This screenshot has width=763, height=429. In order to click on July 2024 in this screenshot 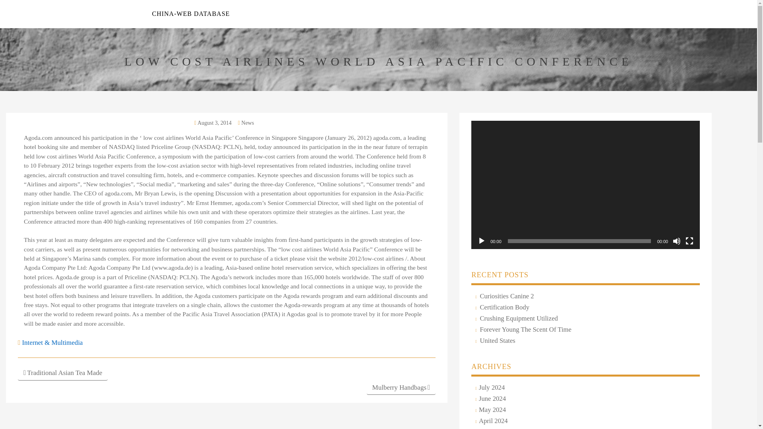, I will do `click(490, 388)`.